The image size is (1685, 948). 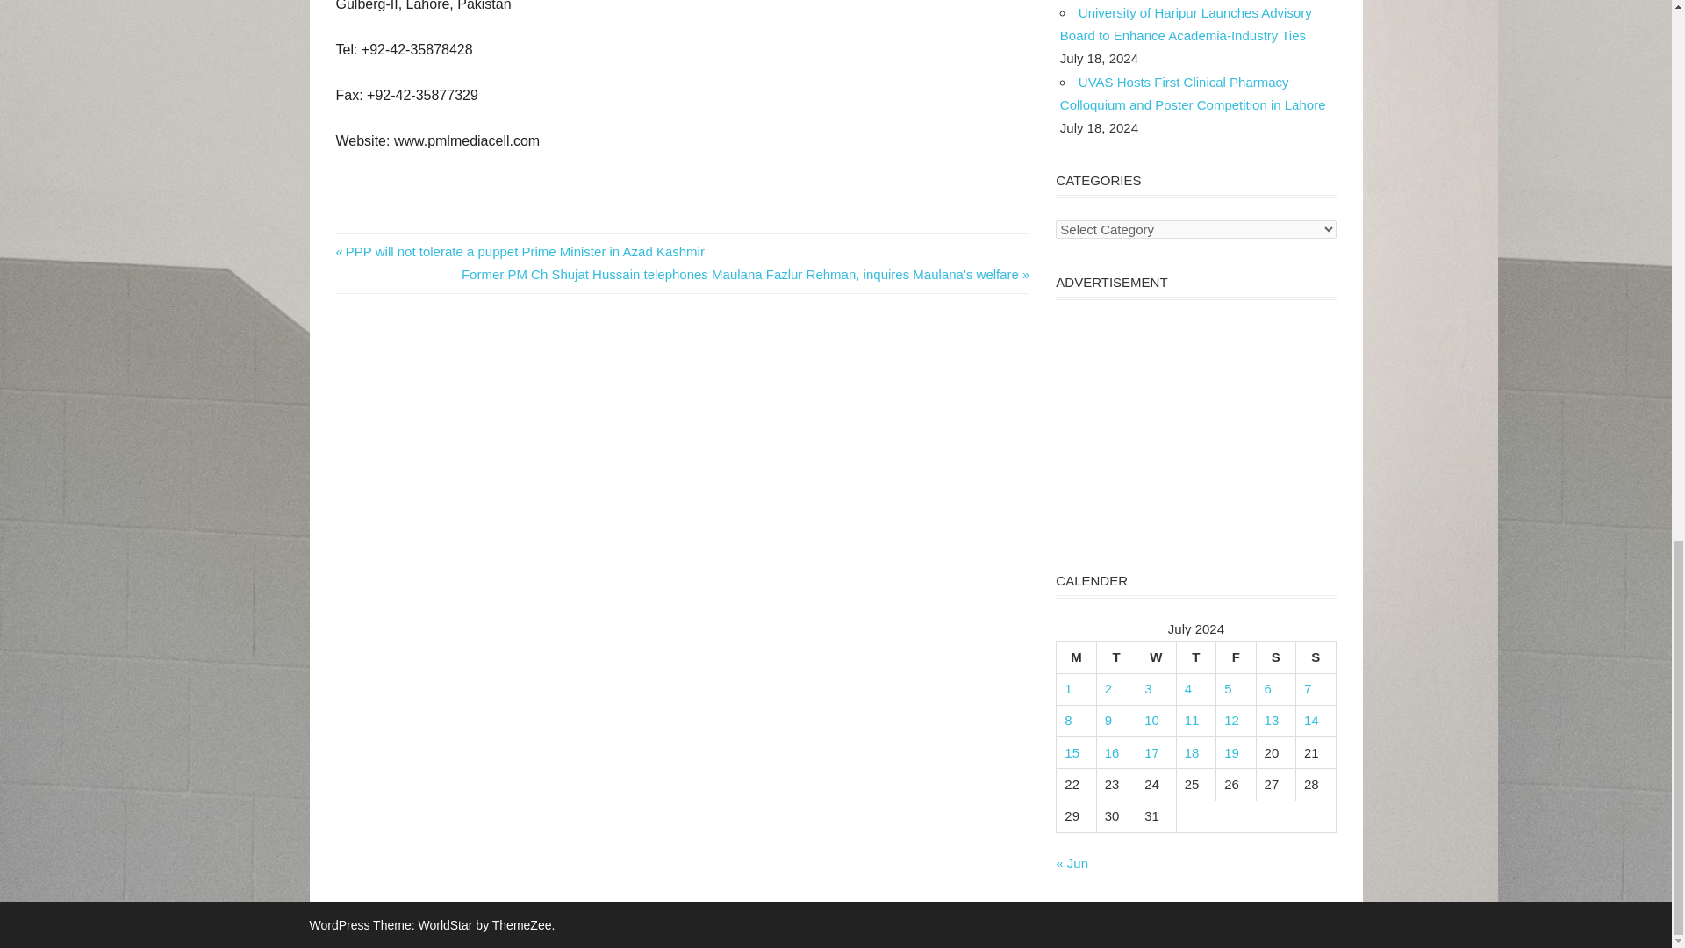 What do you see at coordinates (1151, 720) in the screenshot?
I see `10` at bounding box center [1151, 720].